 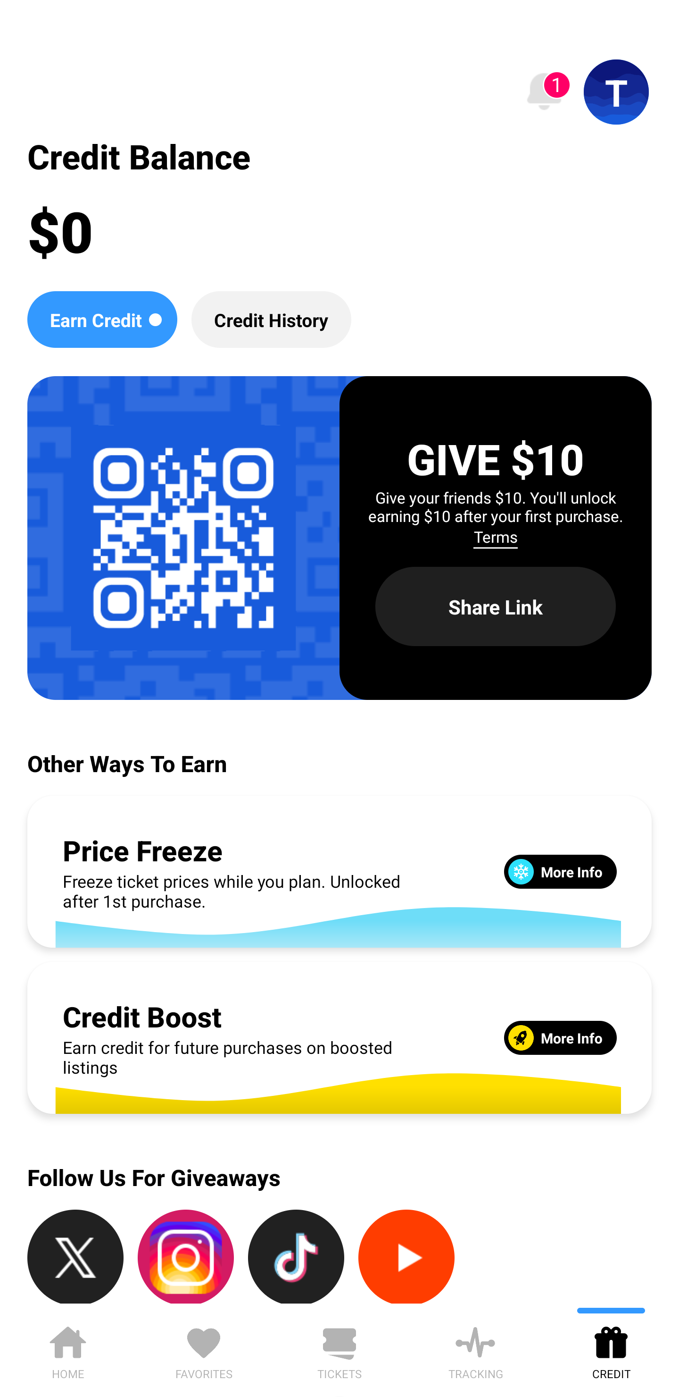 What do you see at coordinates (616, 92) in the screenshot?
I see `T` at bounding box center [616, 92].